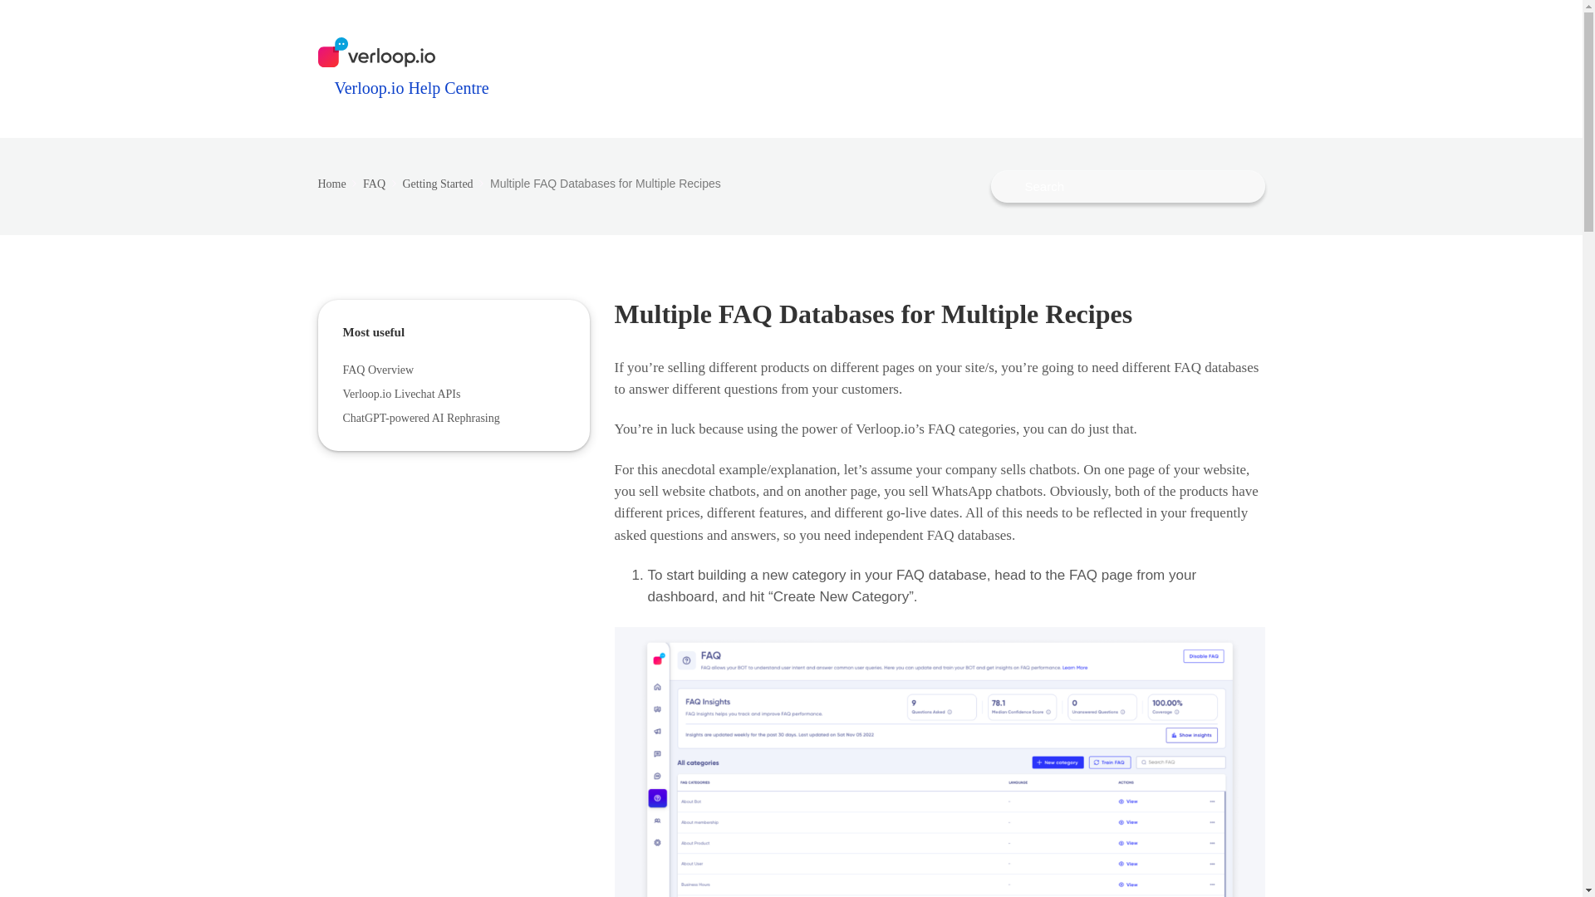 The height and width of the screenshot is (897, 1595). Describe the element at coordinates (339, 183) in the screenshot. I see `Home` at that location.